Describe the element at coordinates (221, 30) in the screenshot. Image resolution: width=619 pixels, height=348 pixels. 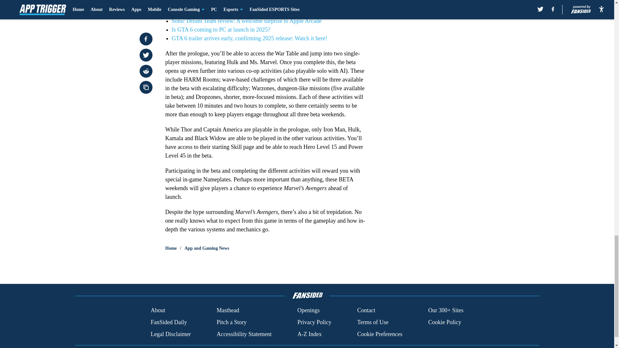
I see `Is GTA 6 coming to PC at launch in 2025?` at that location.